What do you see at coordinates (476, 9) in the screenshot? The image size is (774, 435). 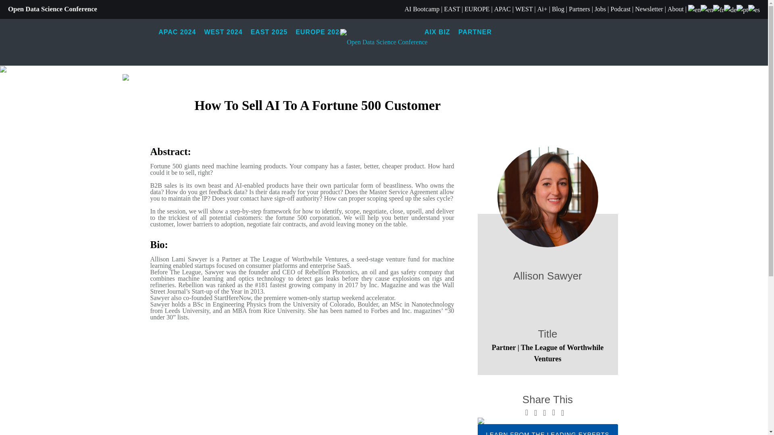 I see `EUROPE` at bounding box center [476, 9].